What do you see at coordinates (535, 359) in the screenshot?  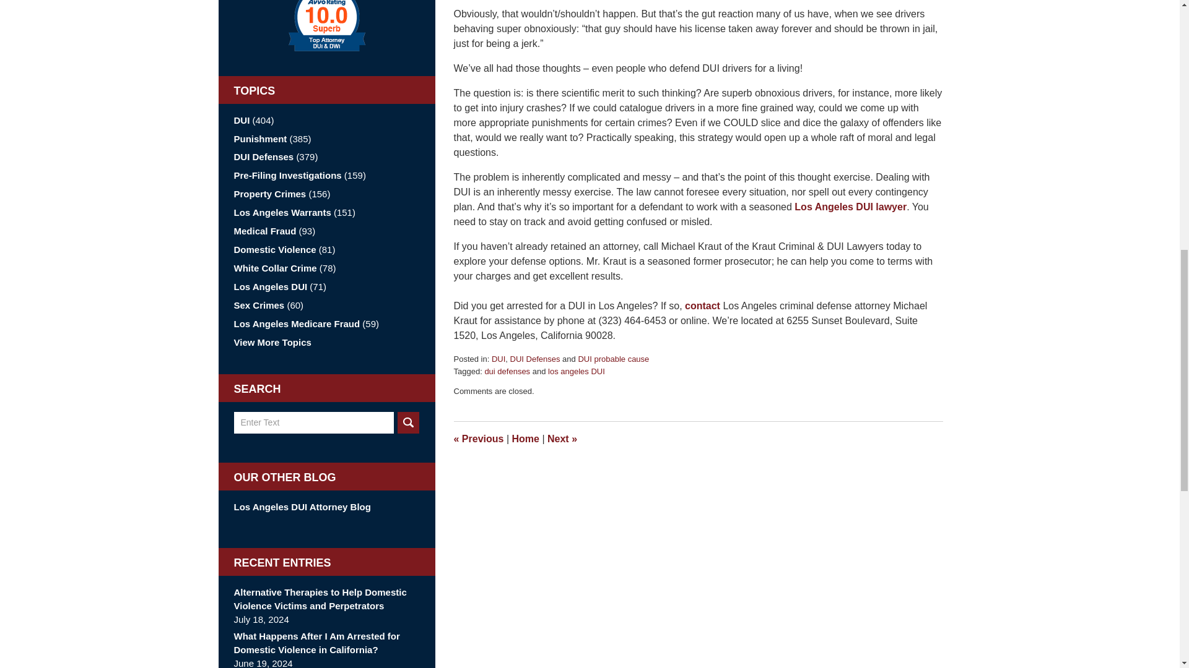 I see `View all posts in DUI Defenses` at bounding box center [535, 359].